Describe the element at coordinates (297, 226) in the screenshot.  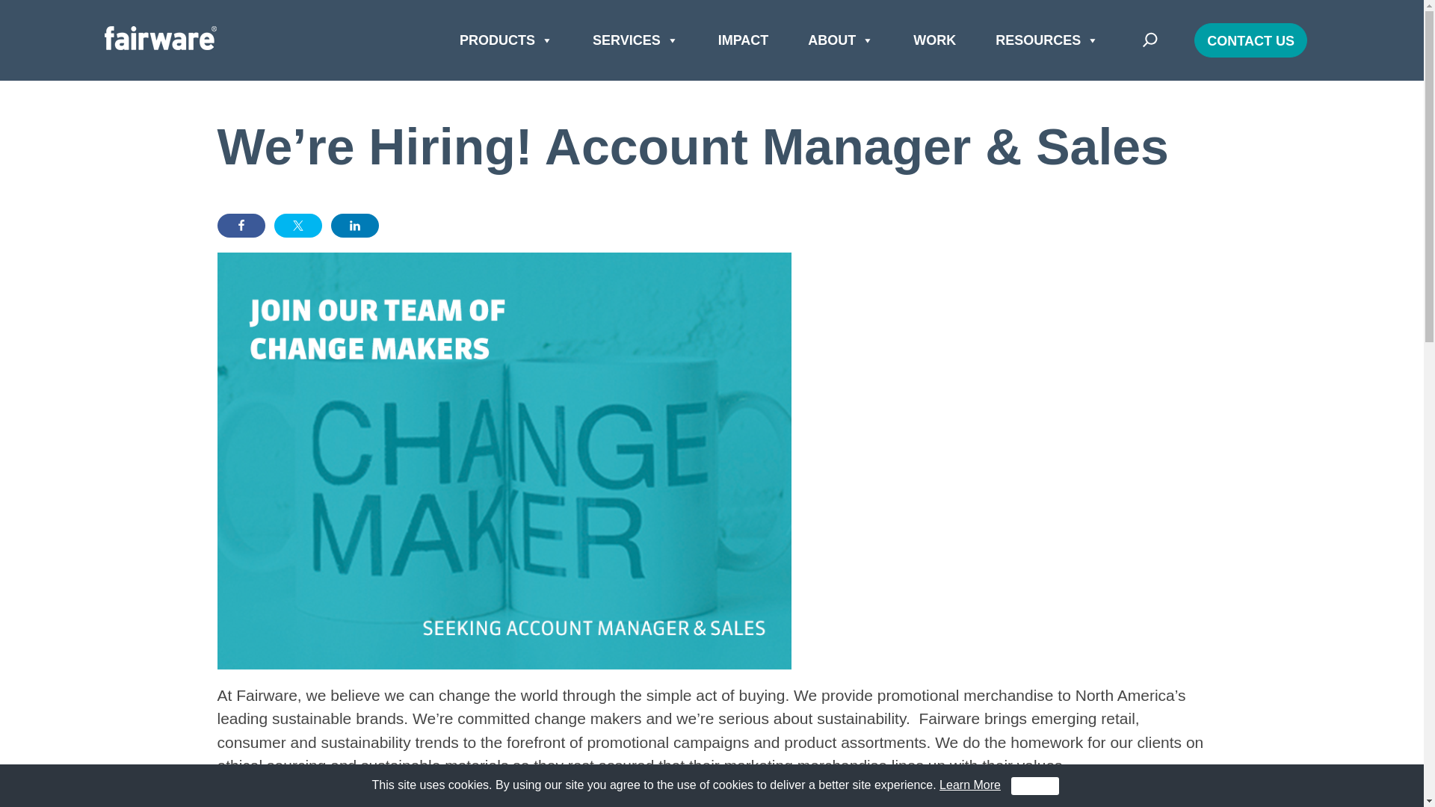
I see `Share on Twitter` at that location.